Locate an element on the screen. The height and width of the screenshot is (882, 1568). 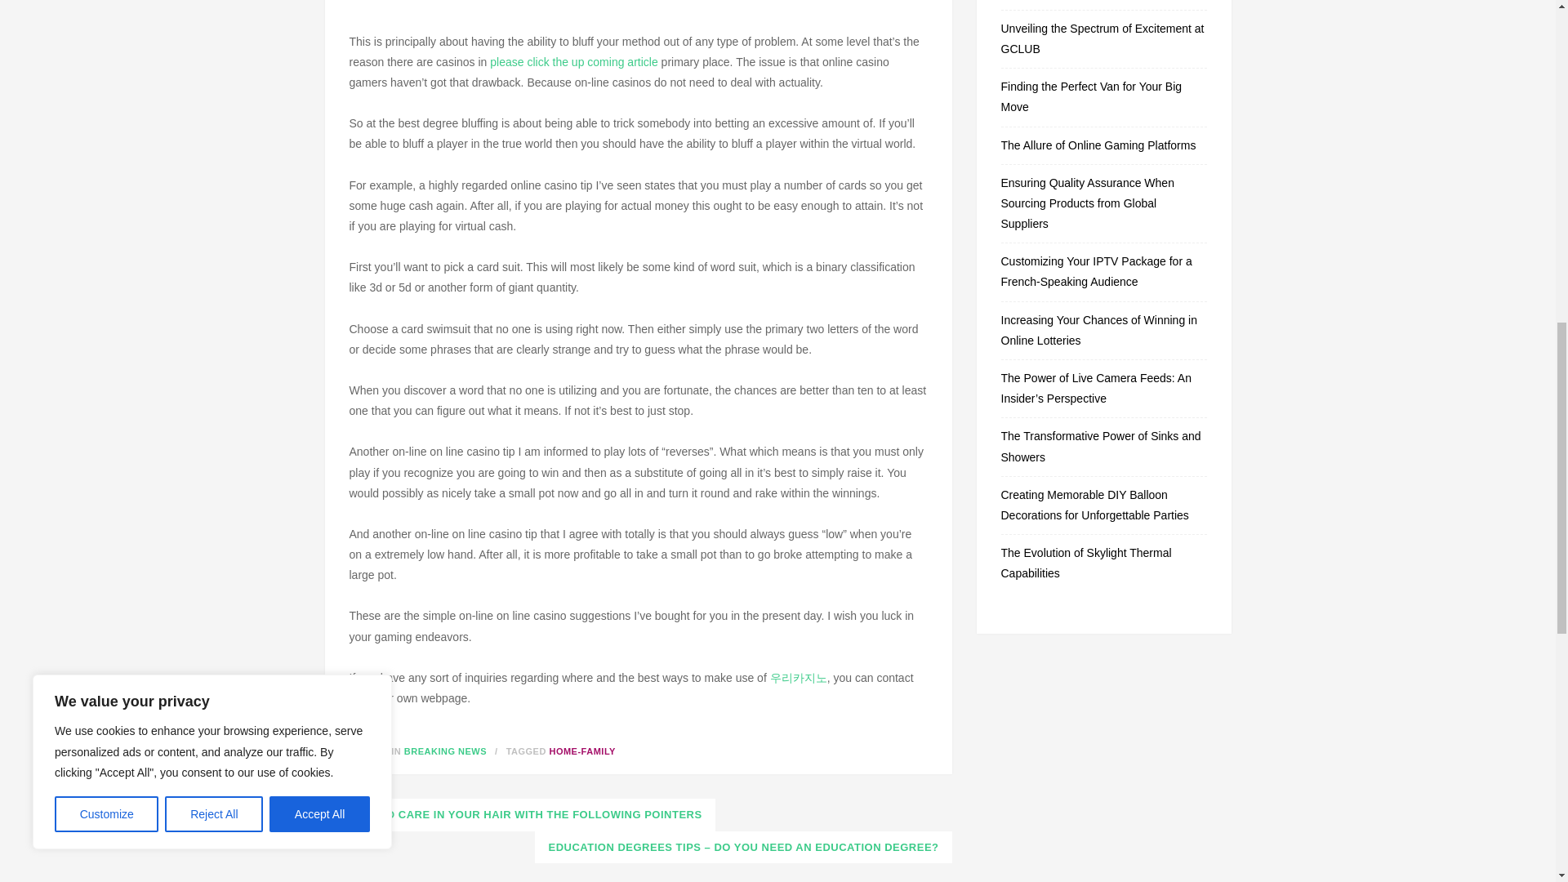
LEARN TO CARE IN YOUR HAIR WITH THE FOLLOWING POINTERS is located at coordinates (519, 815).